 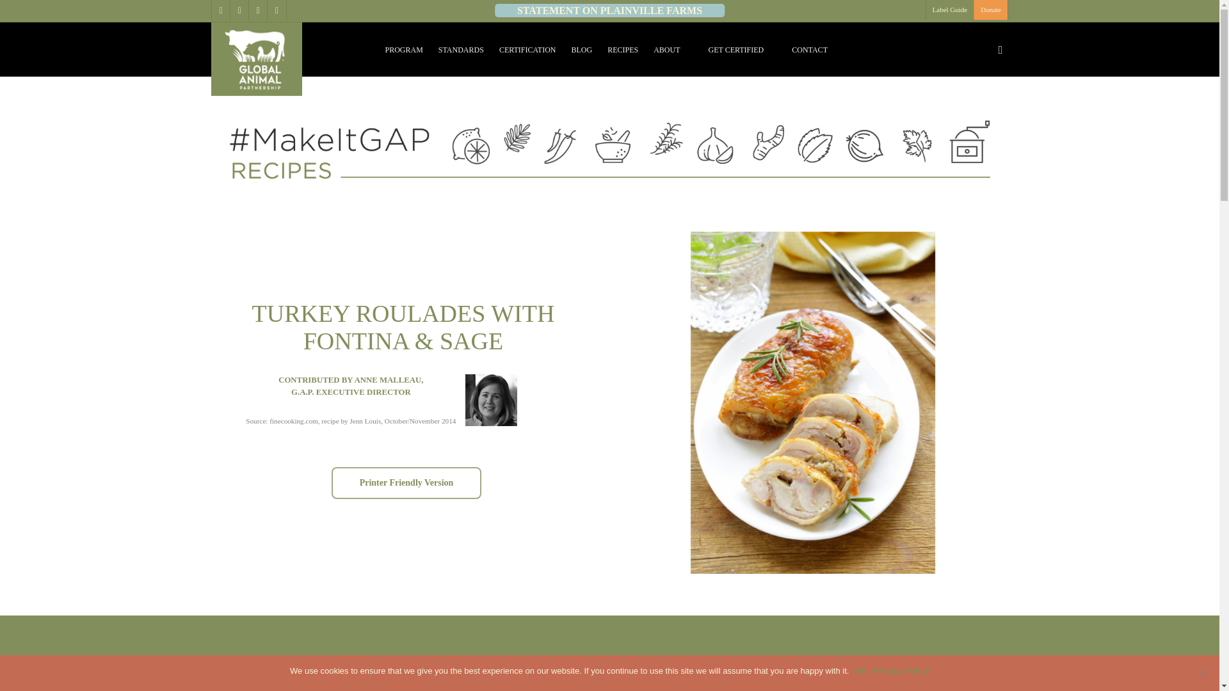 What do you see at coordinates (622, 50) in the screenshot?
I see `RECIPES` at bounding box center [622, 50].